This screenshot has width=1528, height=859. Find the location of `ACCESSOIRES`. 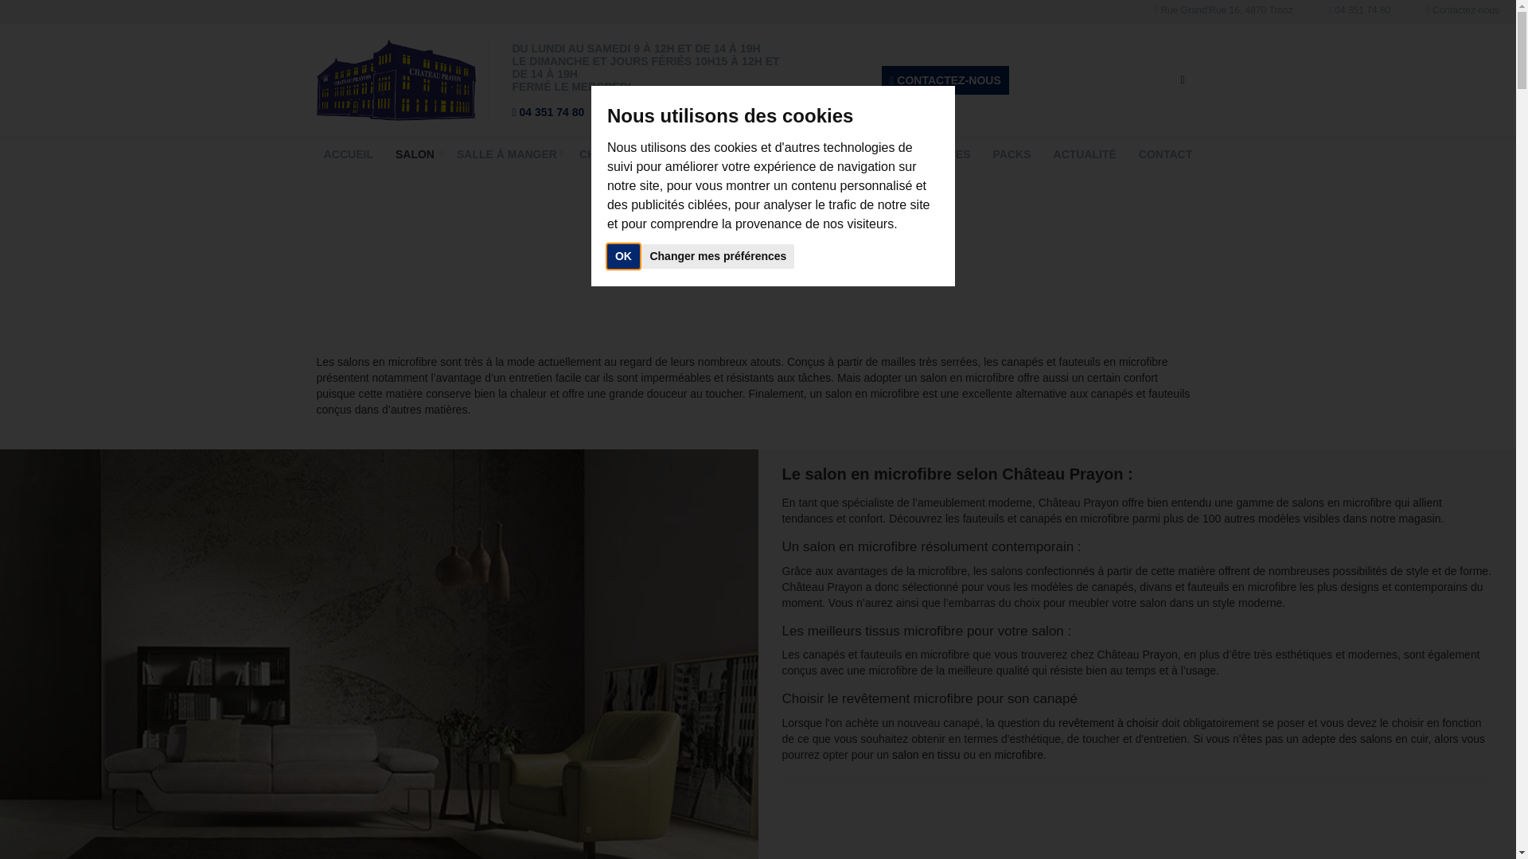

ACCESSOIRES is located at coordinates (930, 154).